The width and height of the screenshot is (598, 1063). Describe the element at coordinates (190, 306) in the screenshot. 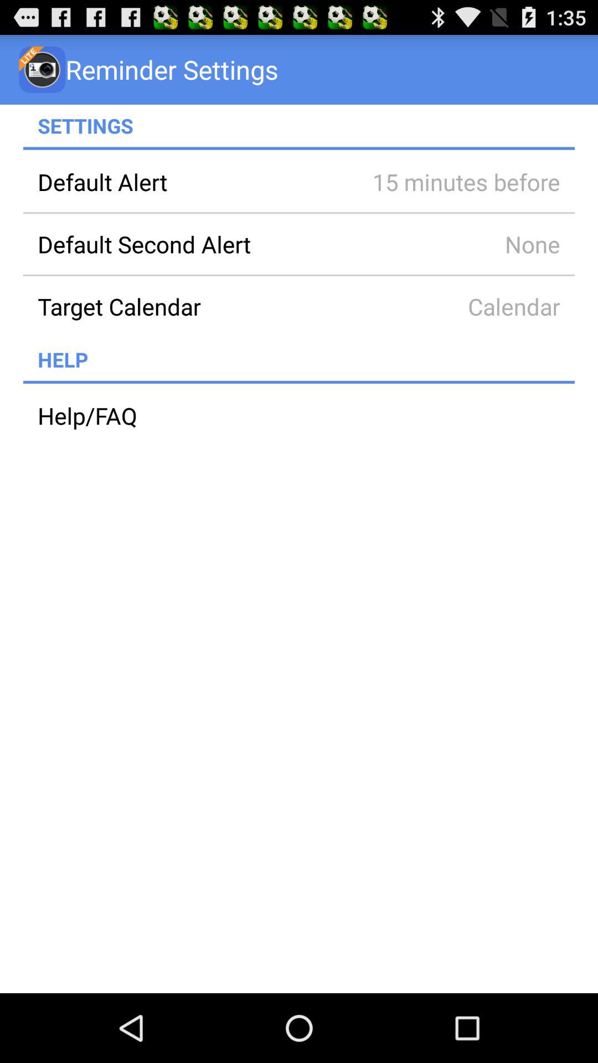

I see `select item to the left of calendar icon` at that location.